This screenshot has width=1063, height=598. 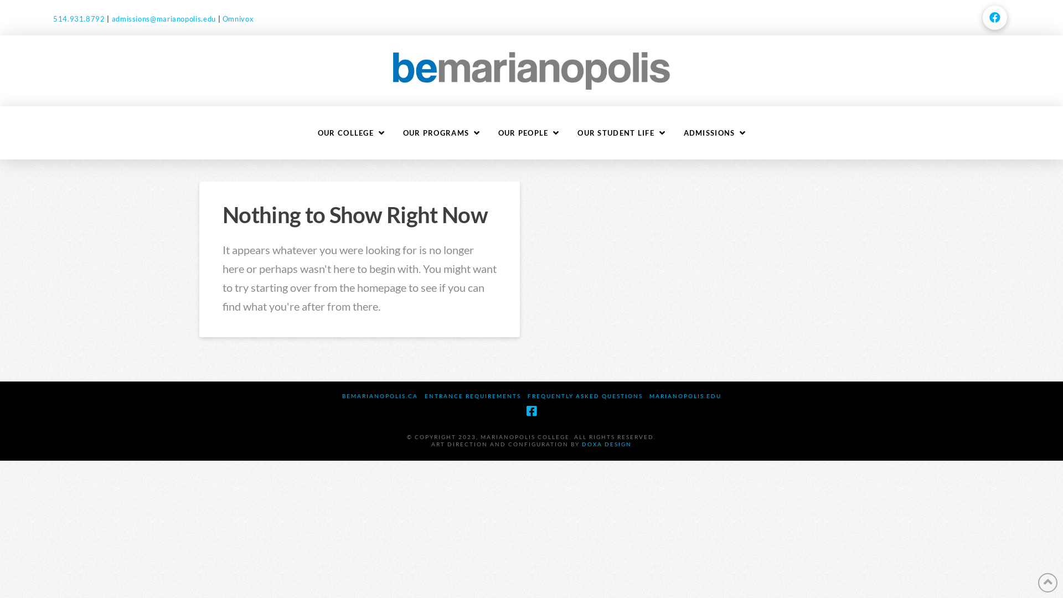 I want to click on OUR COLLEGE, so click(x=351, y=133).